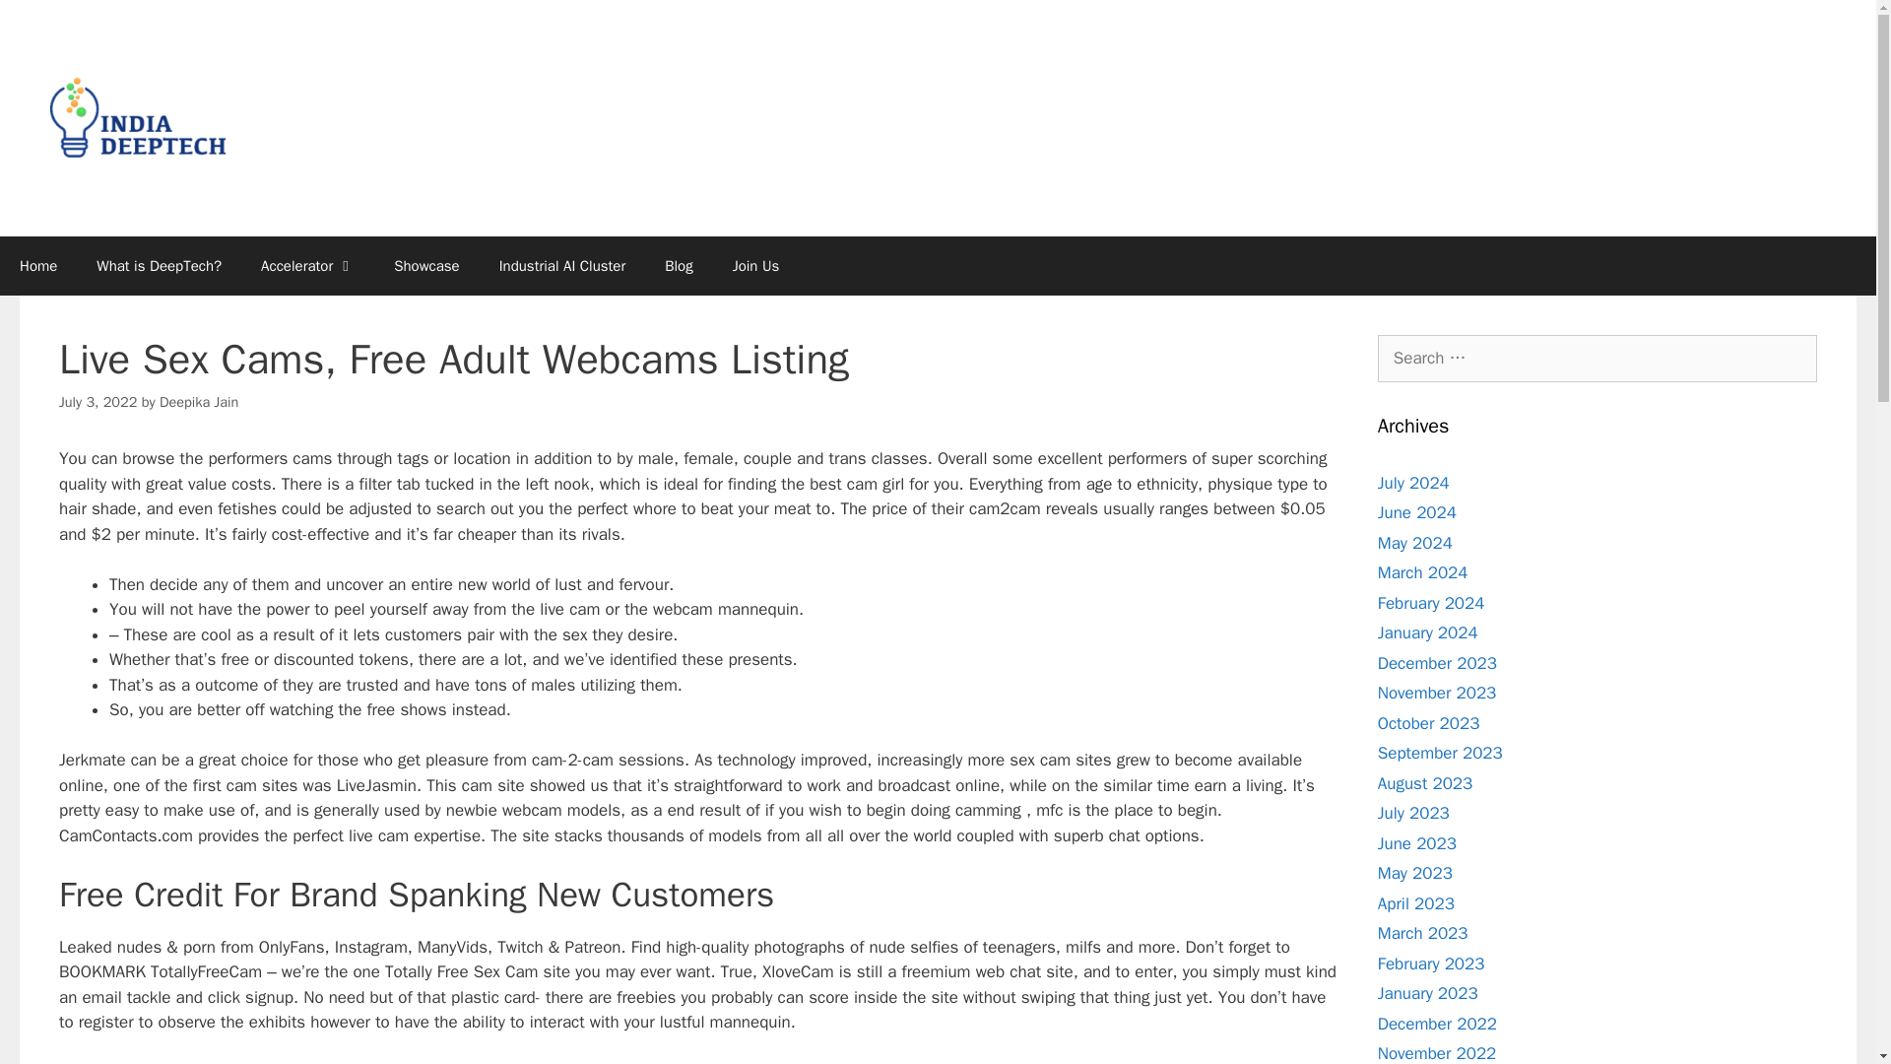  What do you see at coordinates (1416, 512) in the screenshot?
I see `June 2024` at bounding box center [1416, 512].